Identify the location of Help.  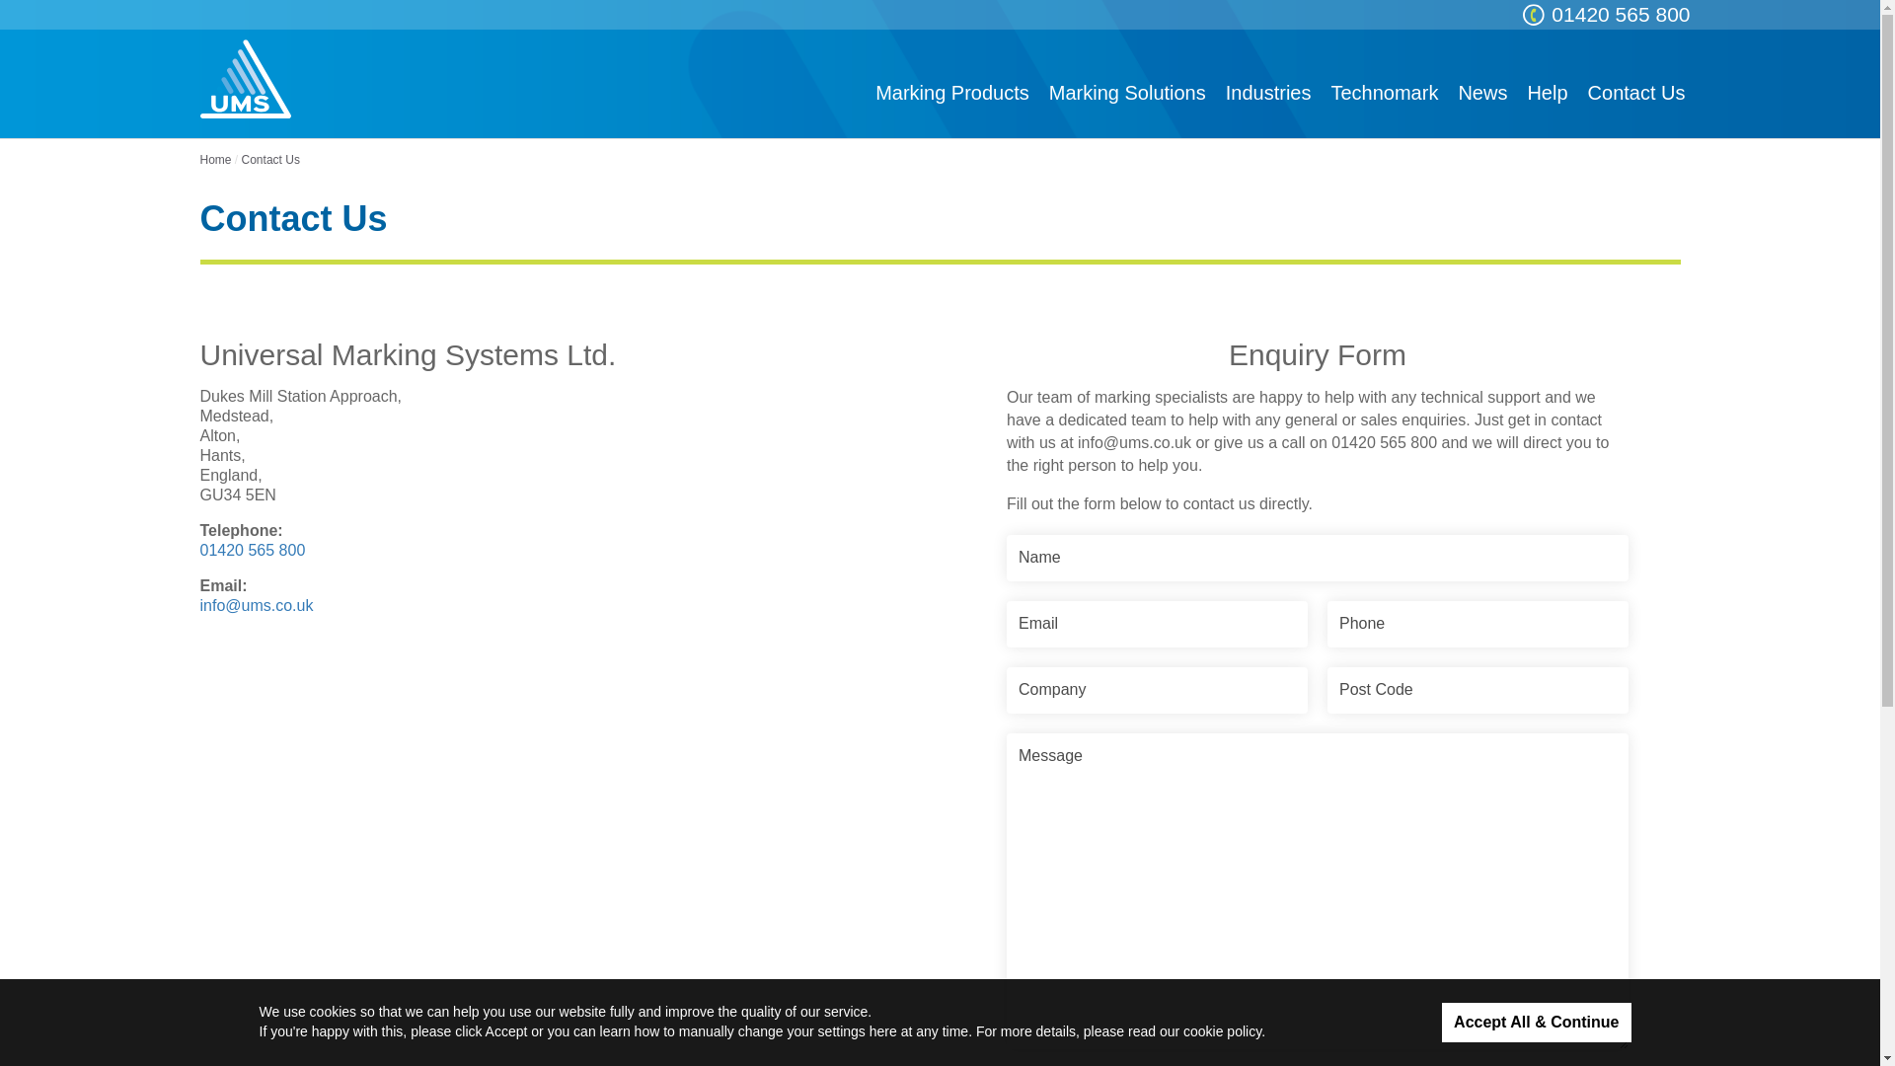
(1547, 93).